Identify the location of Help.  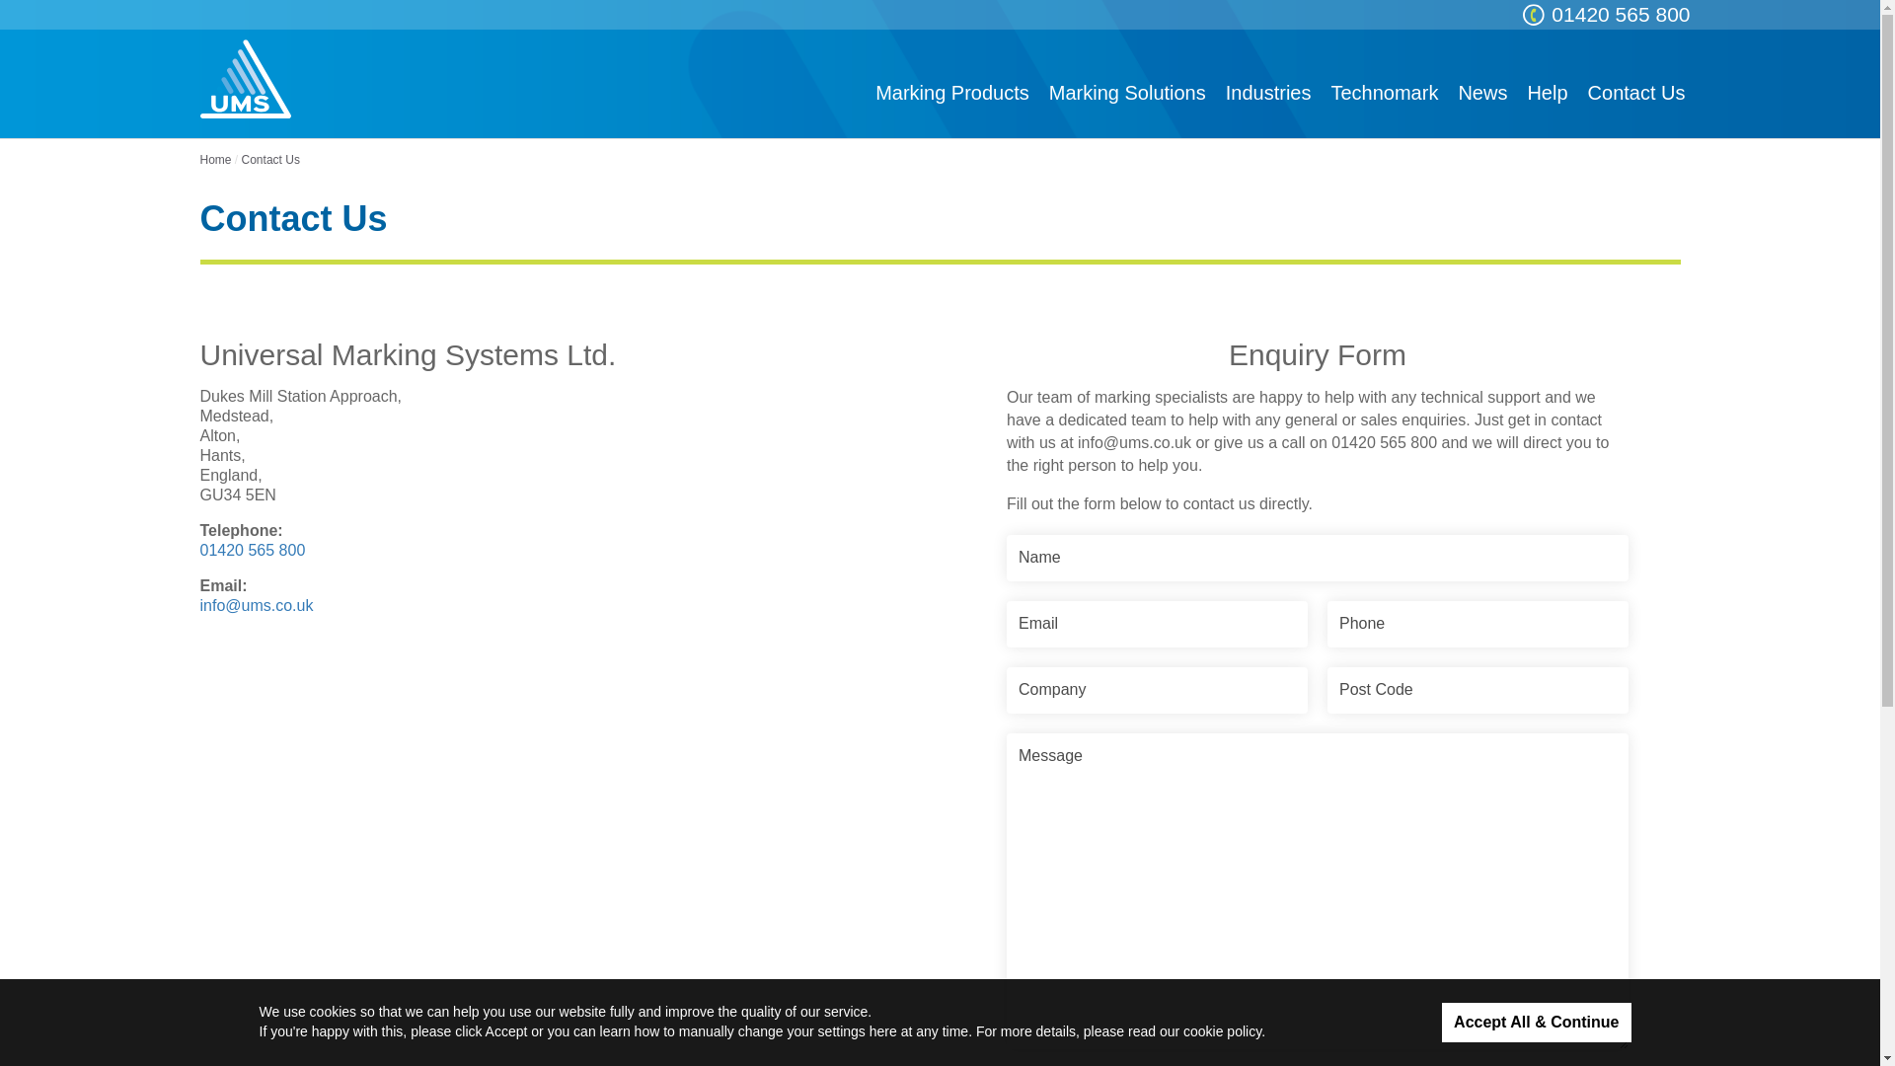
(1547, 93).